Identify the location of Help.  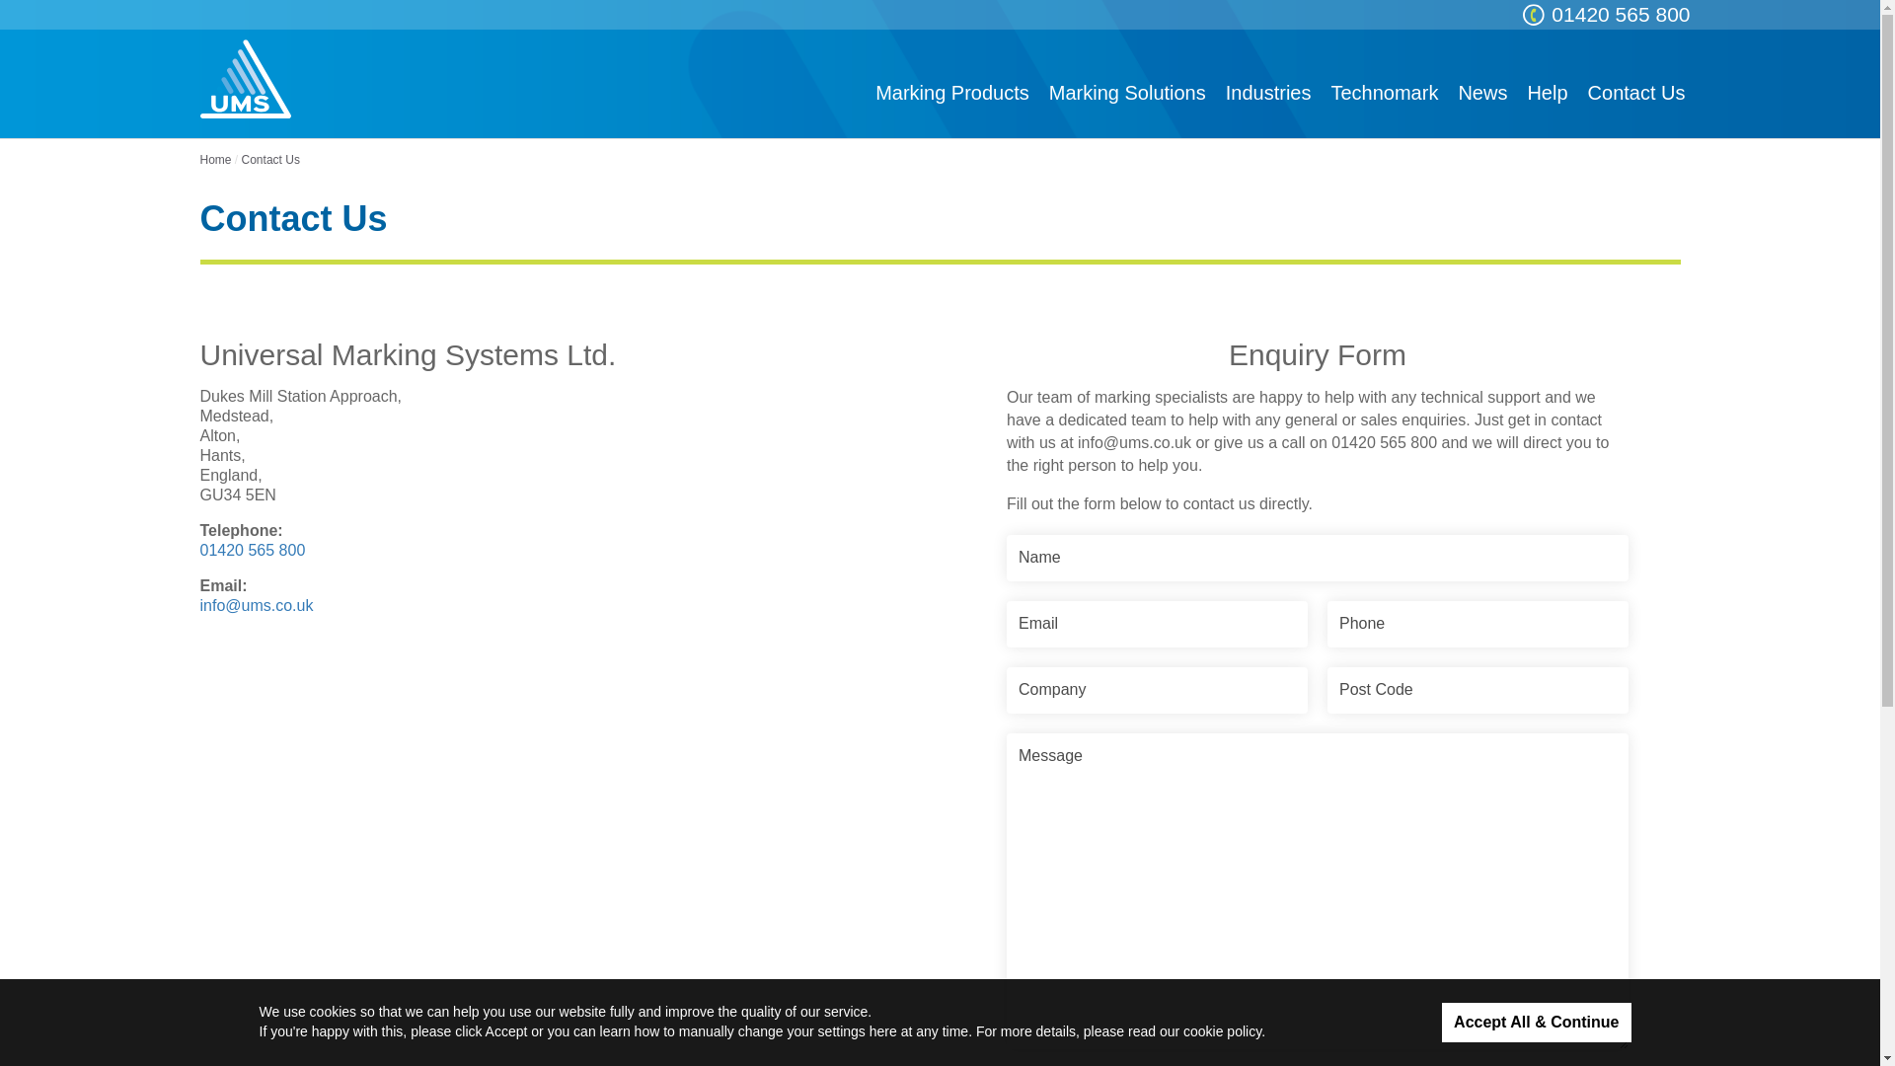
(1547, 93).